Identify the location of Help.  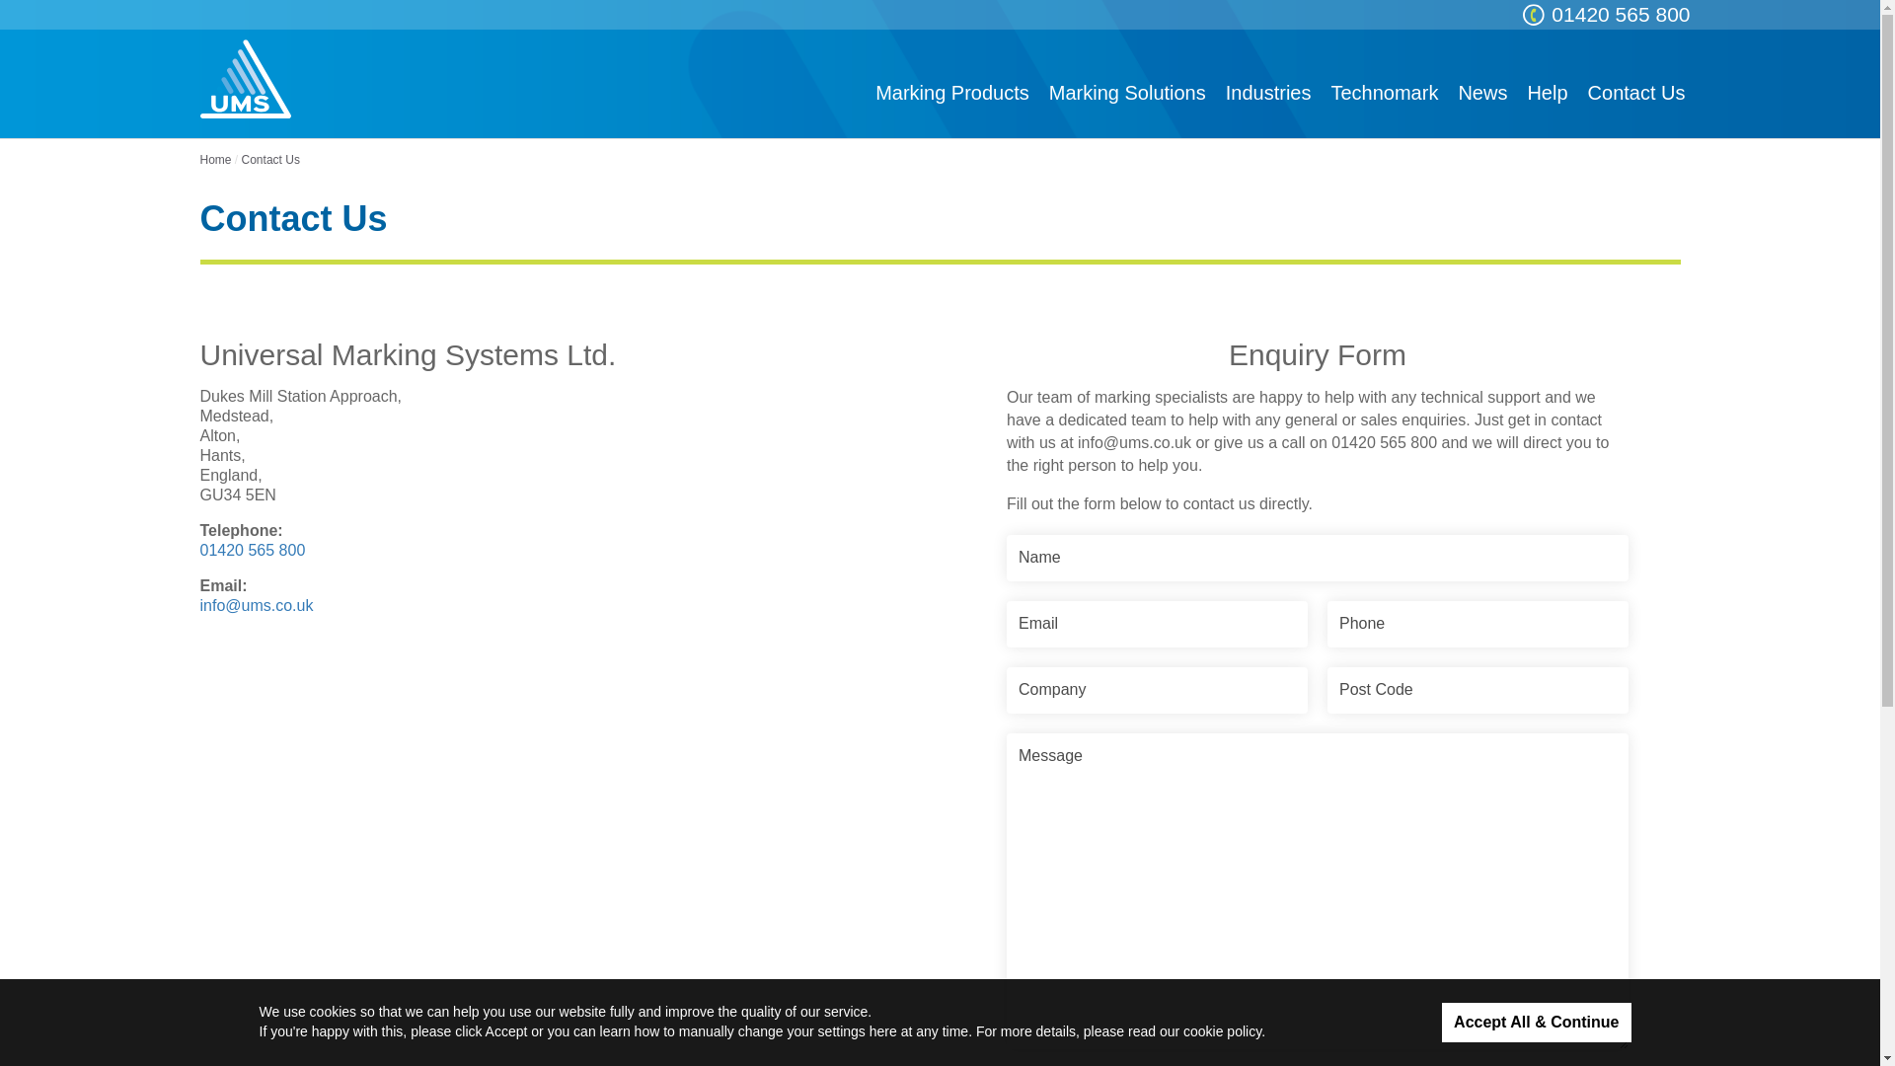
(1547, 93).